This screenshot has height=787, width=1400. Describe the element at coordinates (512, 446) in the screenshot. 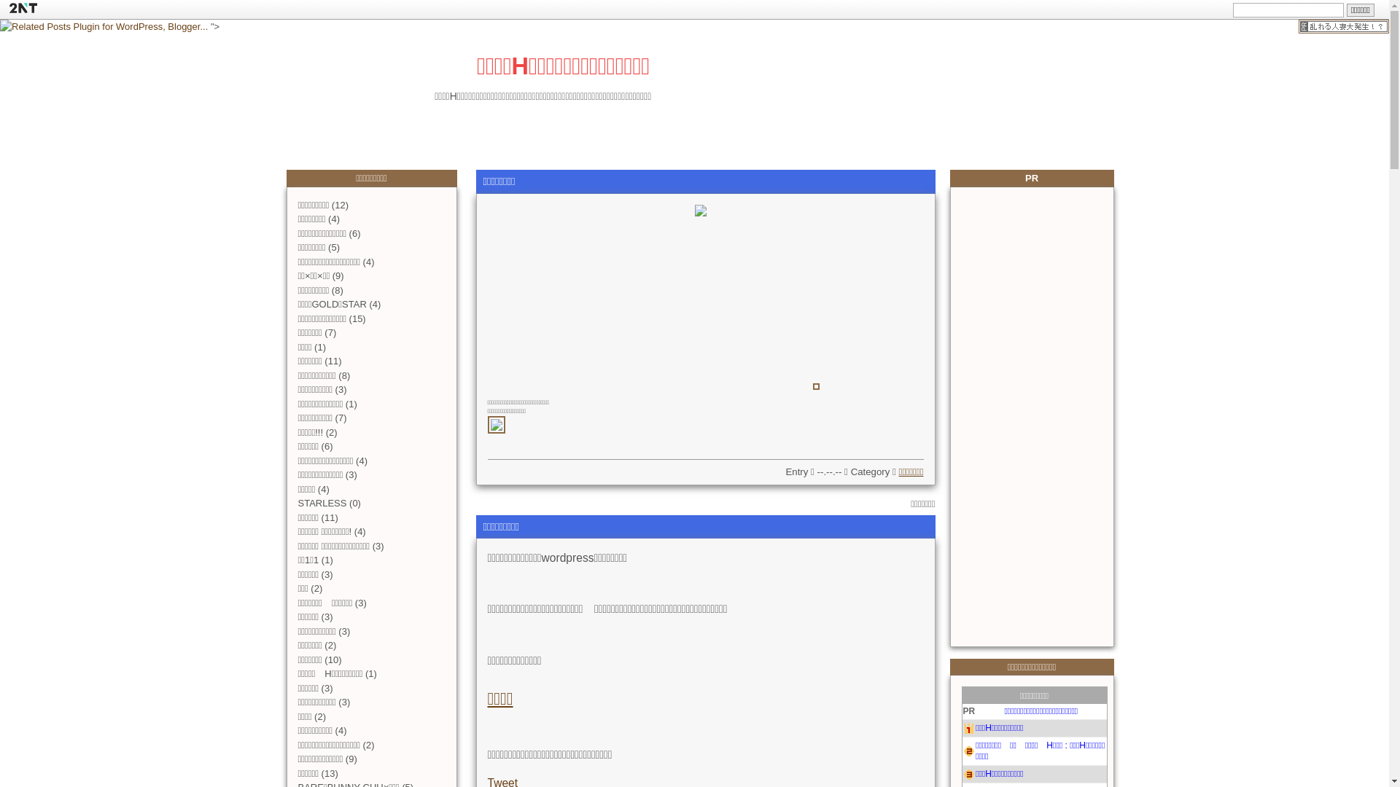

I see `.` at that location.